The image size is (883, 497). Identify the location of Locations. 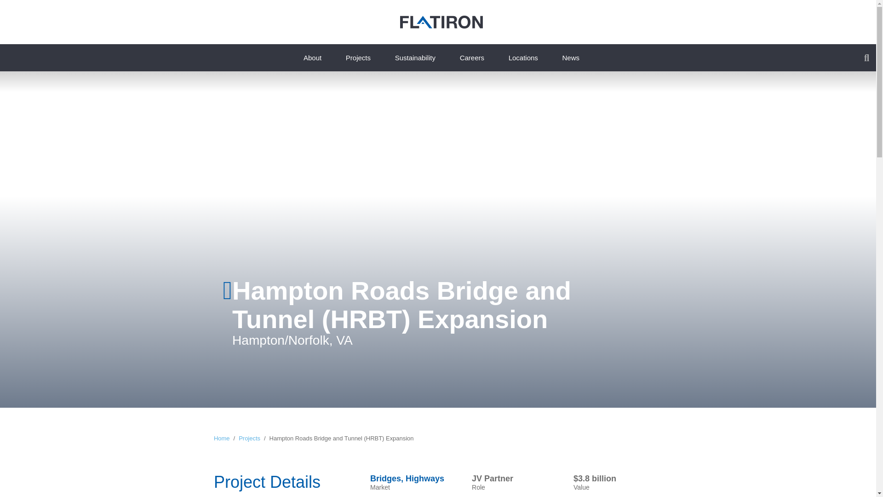
(523, 58).